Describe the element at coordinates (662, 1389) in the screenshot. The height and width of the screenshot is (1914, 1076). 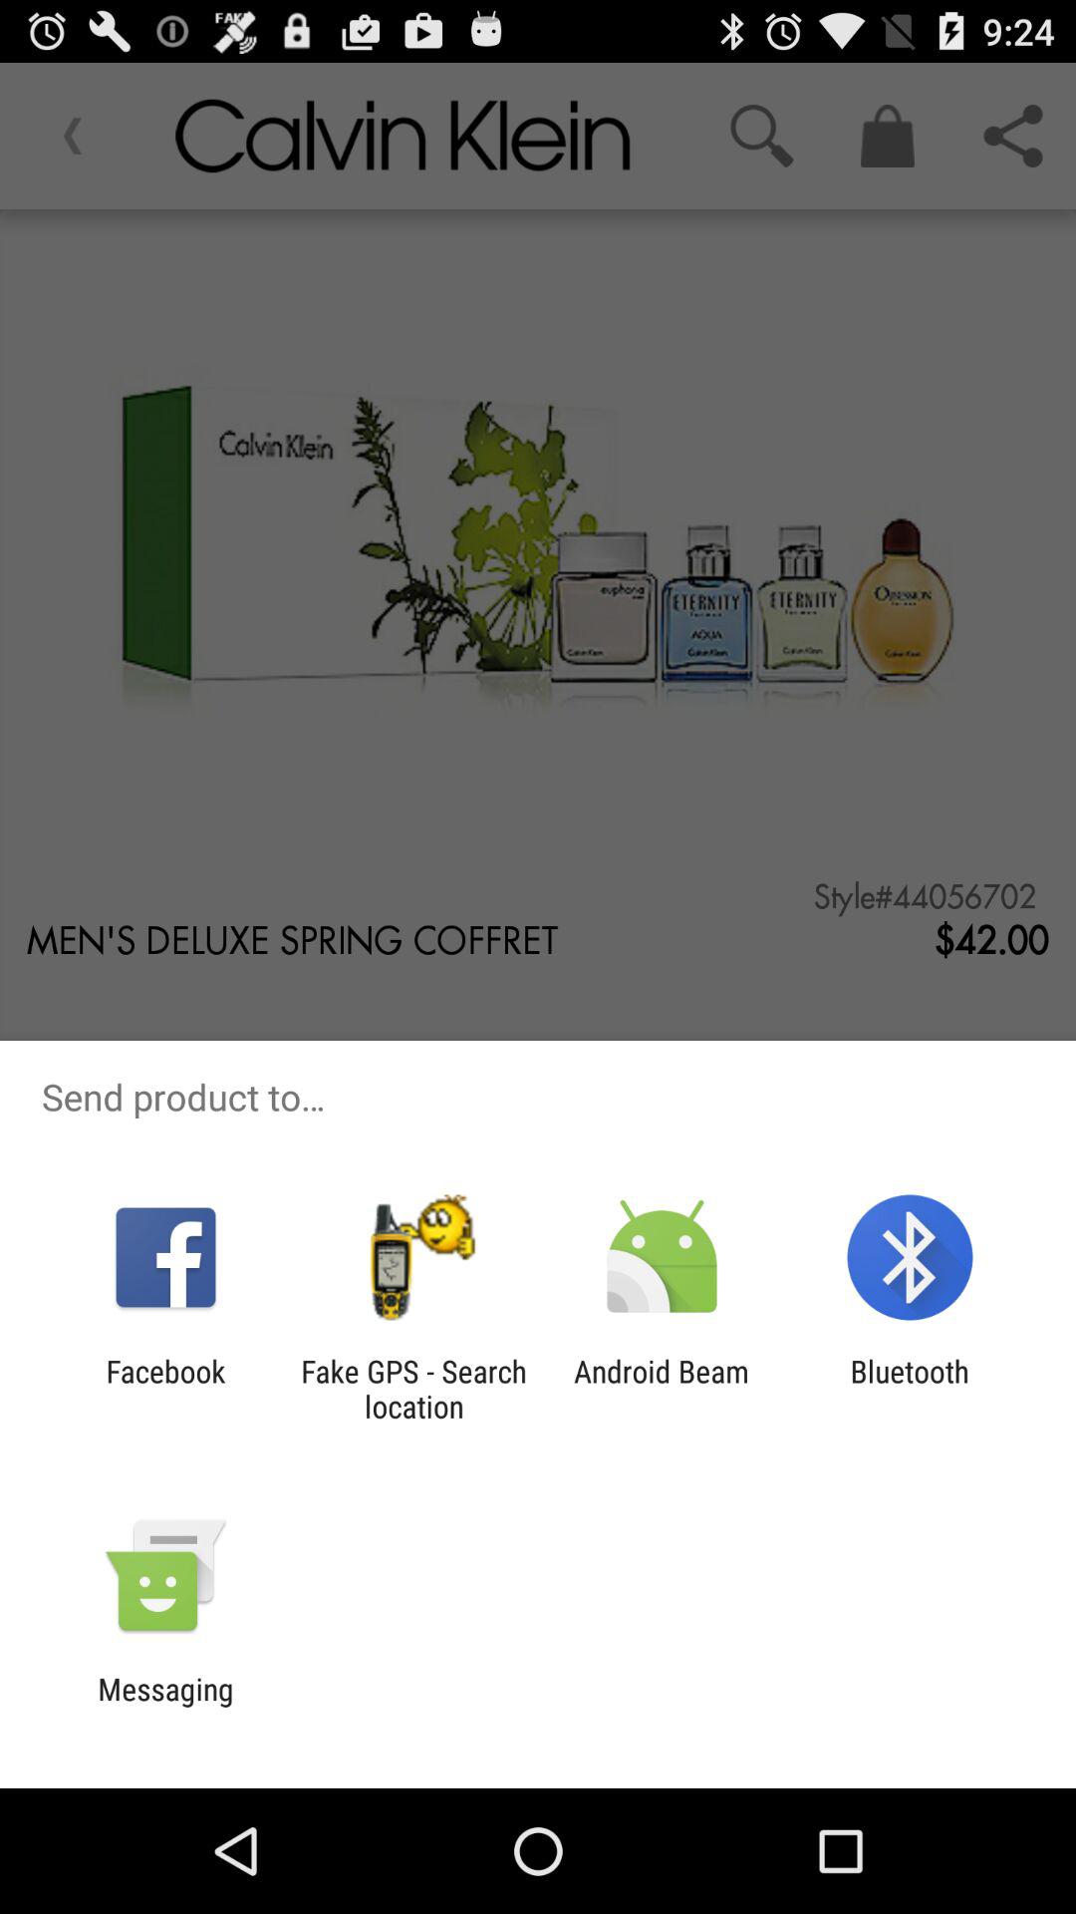
I see `select android beam` at that location.